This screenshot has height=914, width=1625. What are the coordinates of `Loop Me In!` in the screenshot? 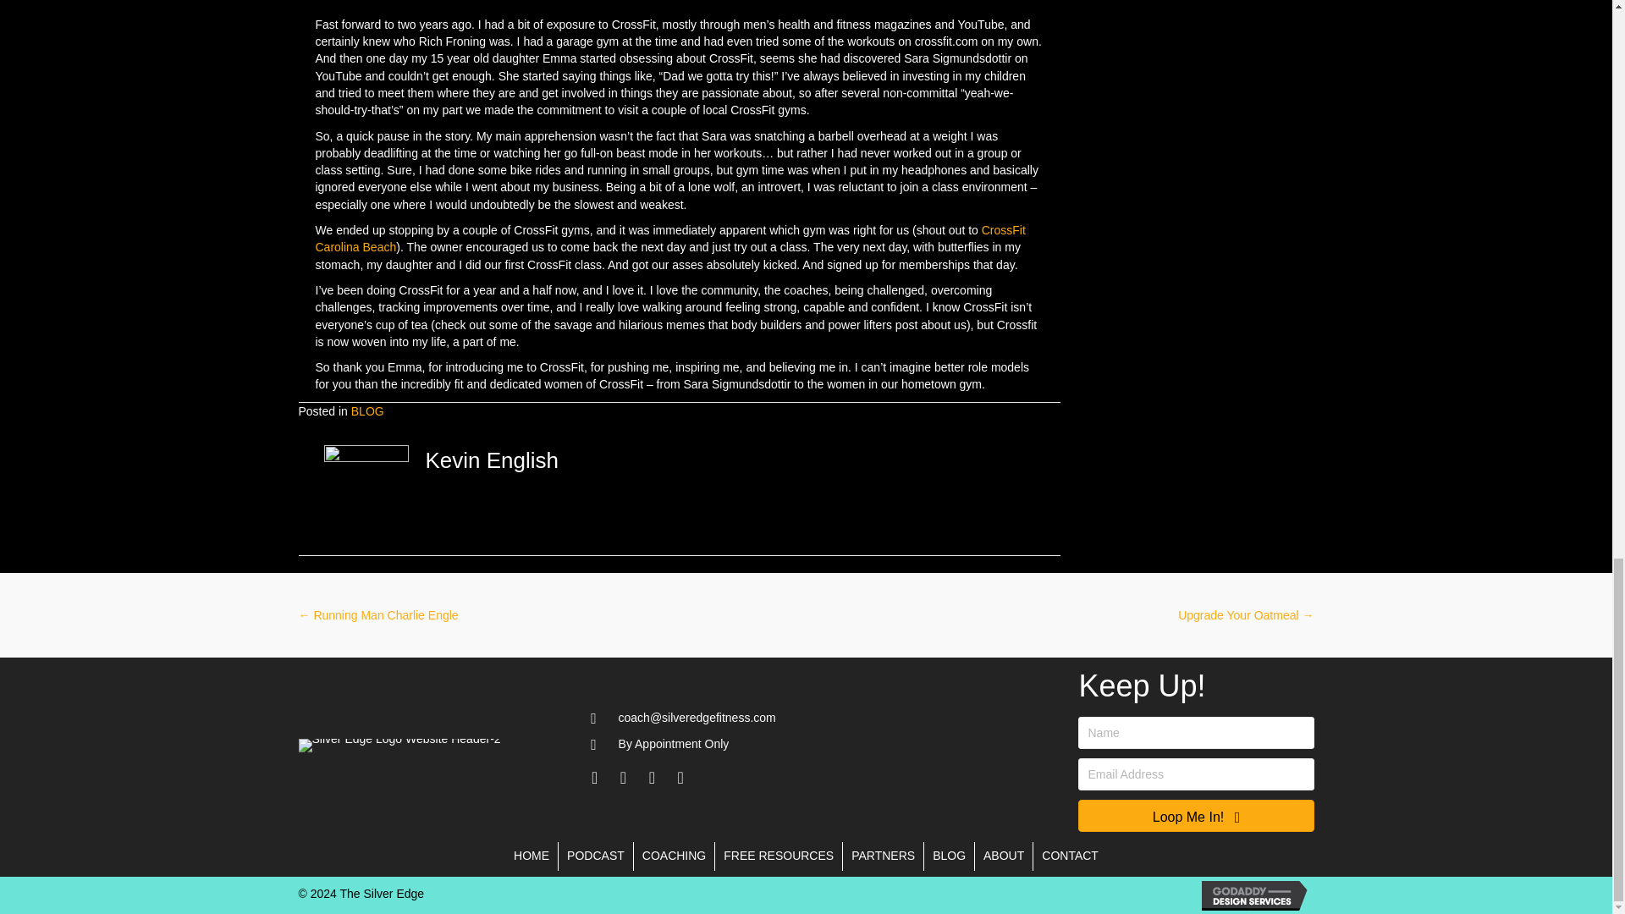 It's located at (1195, 816).